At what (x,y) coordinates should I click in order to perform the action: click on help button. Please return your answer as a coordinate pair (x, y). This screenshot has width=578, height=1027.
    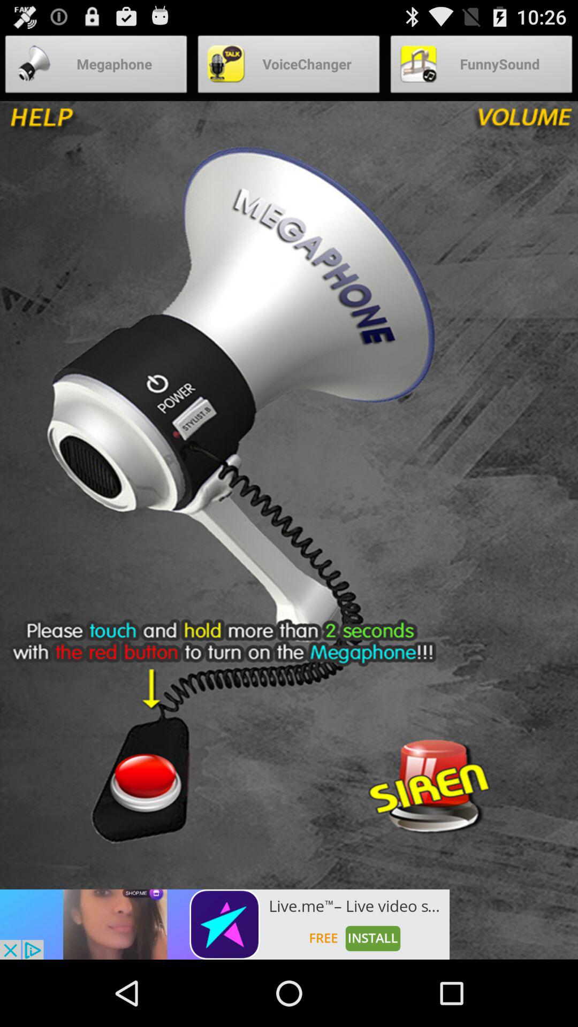
    Looking at the image, I should click on (79, 122).